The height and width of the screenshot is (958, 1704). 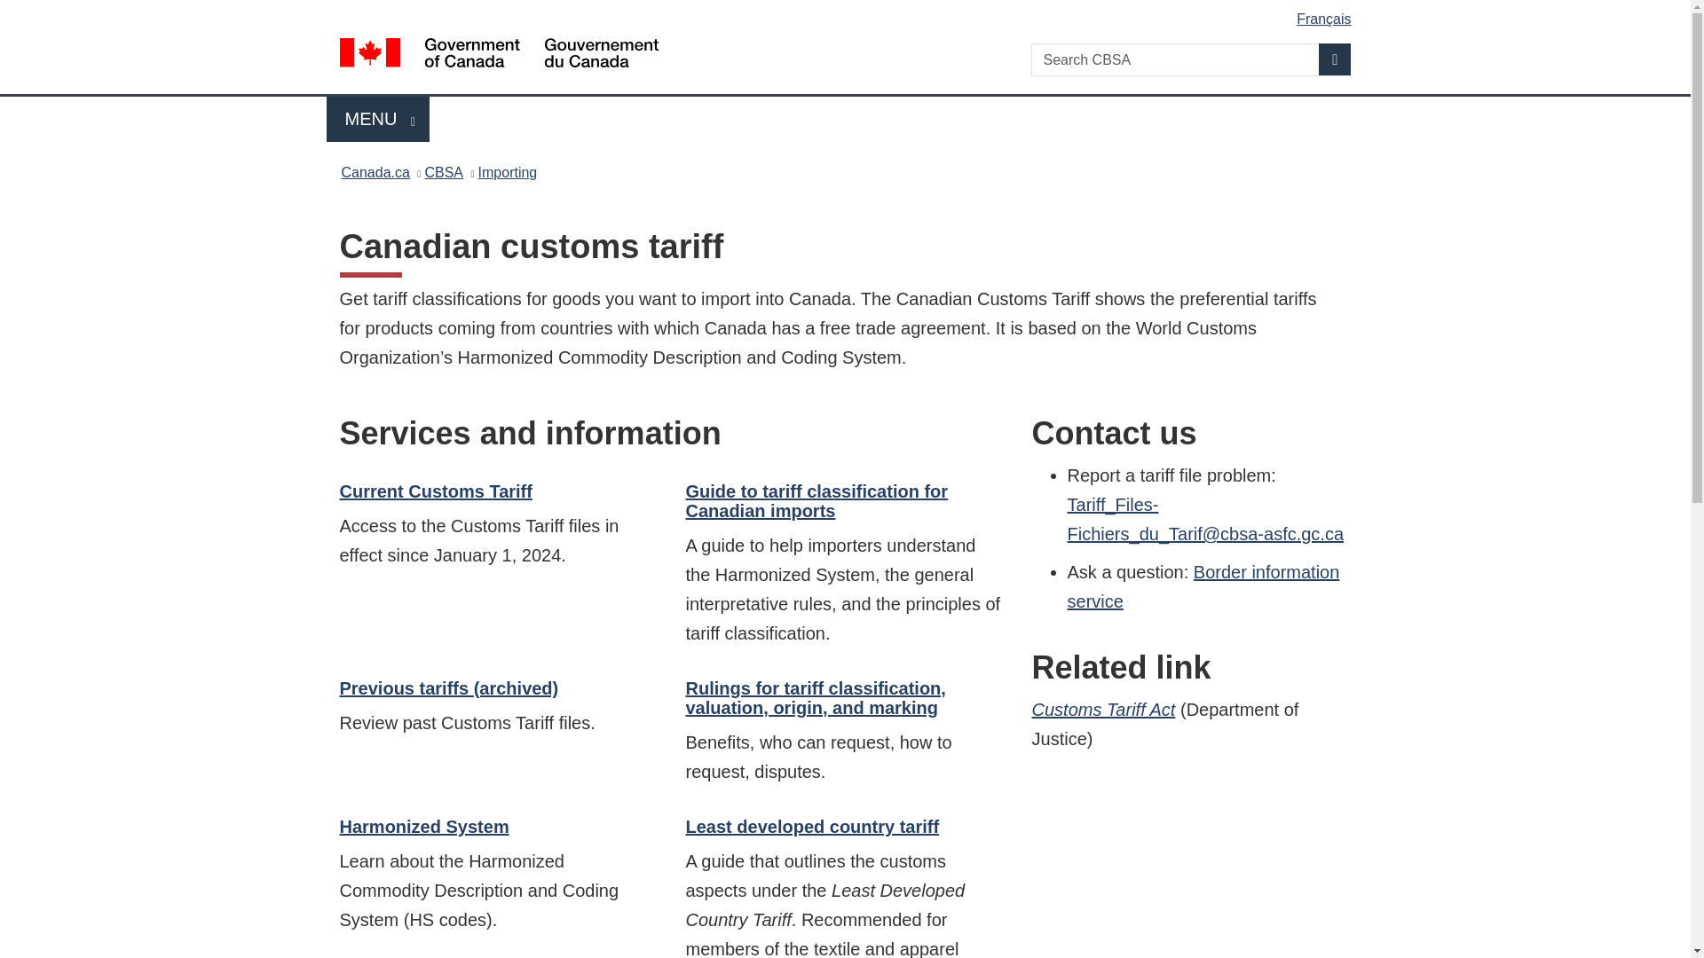 I want to click on Search, so click(x=1335, y=59).